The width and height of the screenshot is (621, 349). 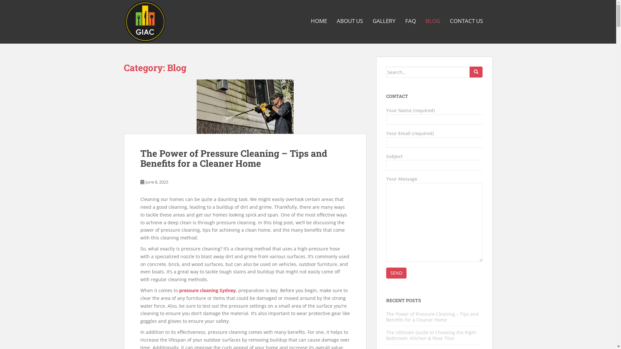 What do you see at coordinates (384, 21) in the screenshot?
I see `GALLERY` at bounding box center [384, 21].